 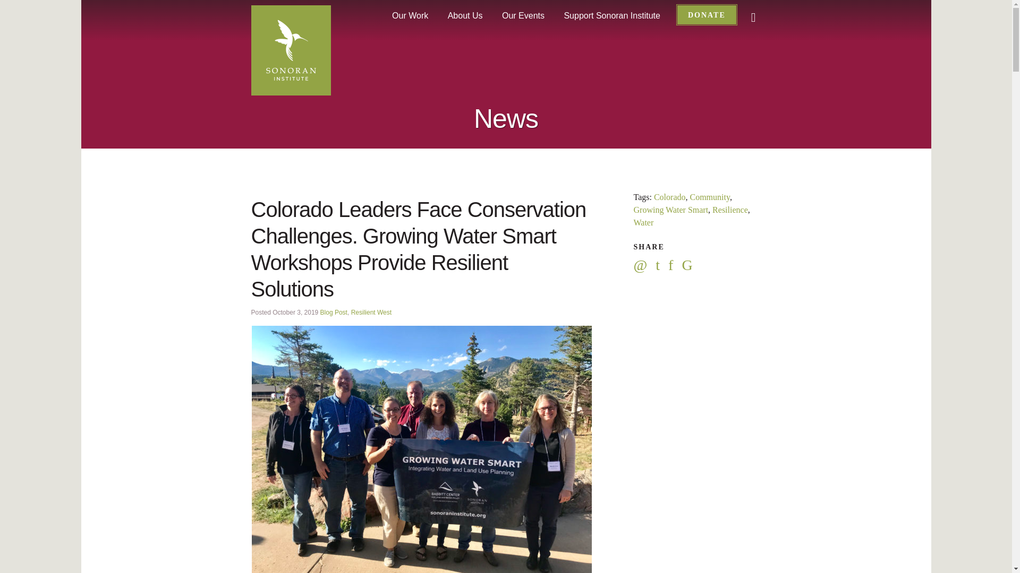 I want to click on Share via Facebook, so click(x=675, y=266).